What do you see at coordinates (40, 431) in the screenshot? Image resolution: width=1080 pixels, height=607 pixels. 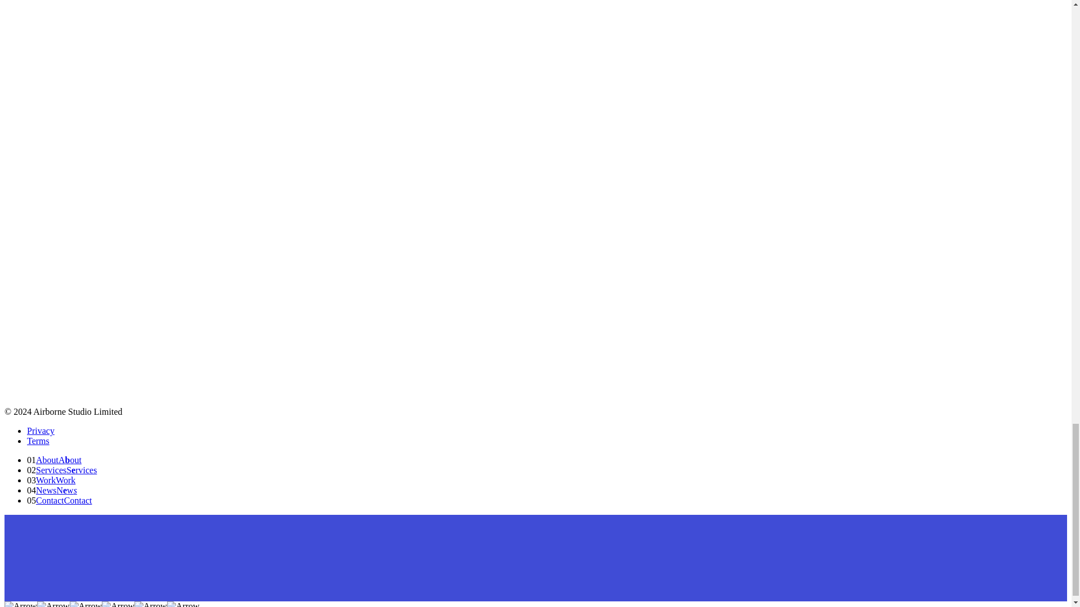 I see `Privacy` at bounding box center [40, 431].